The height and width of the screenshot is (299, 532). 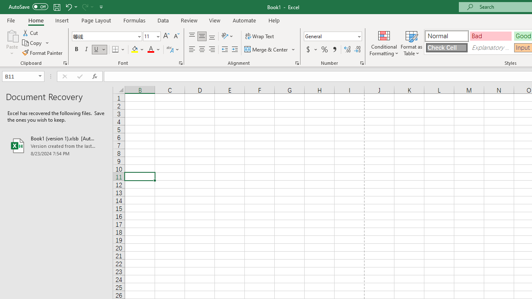 What do you see at coordinates (332, 37) in the screenshot?
I see `Number Format` at bounding box center [332, 37].